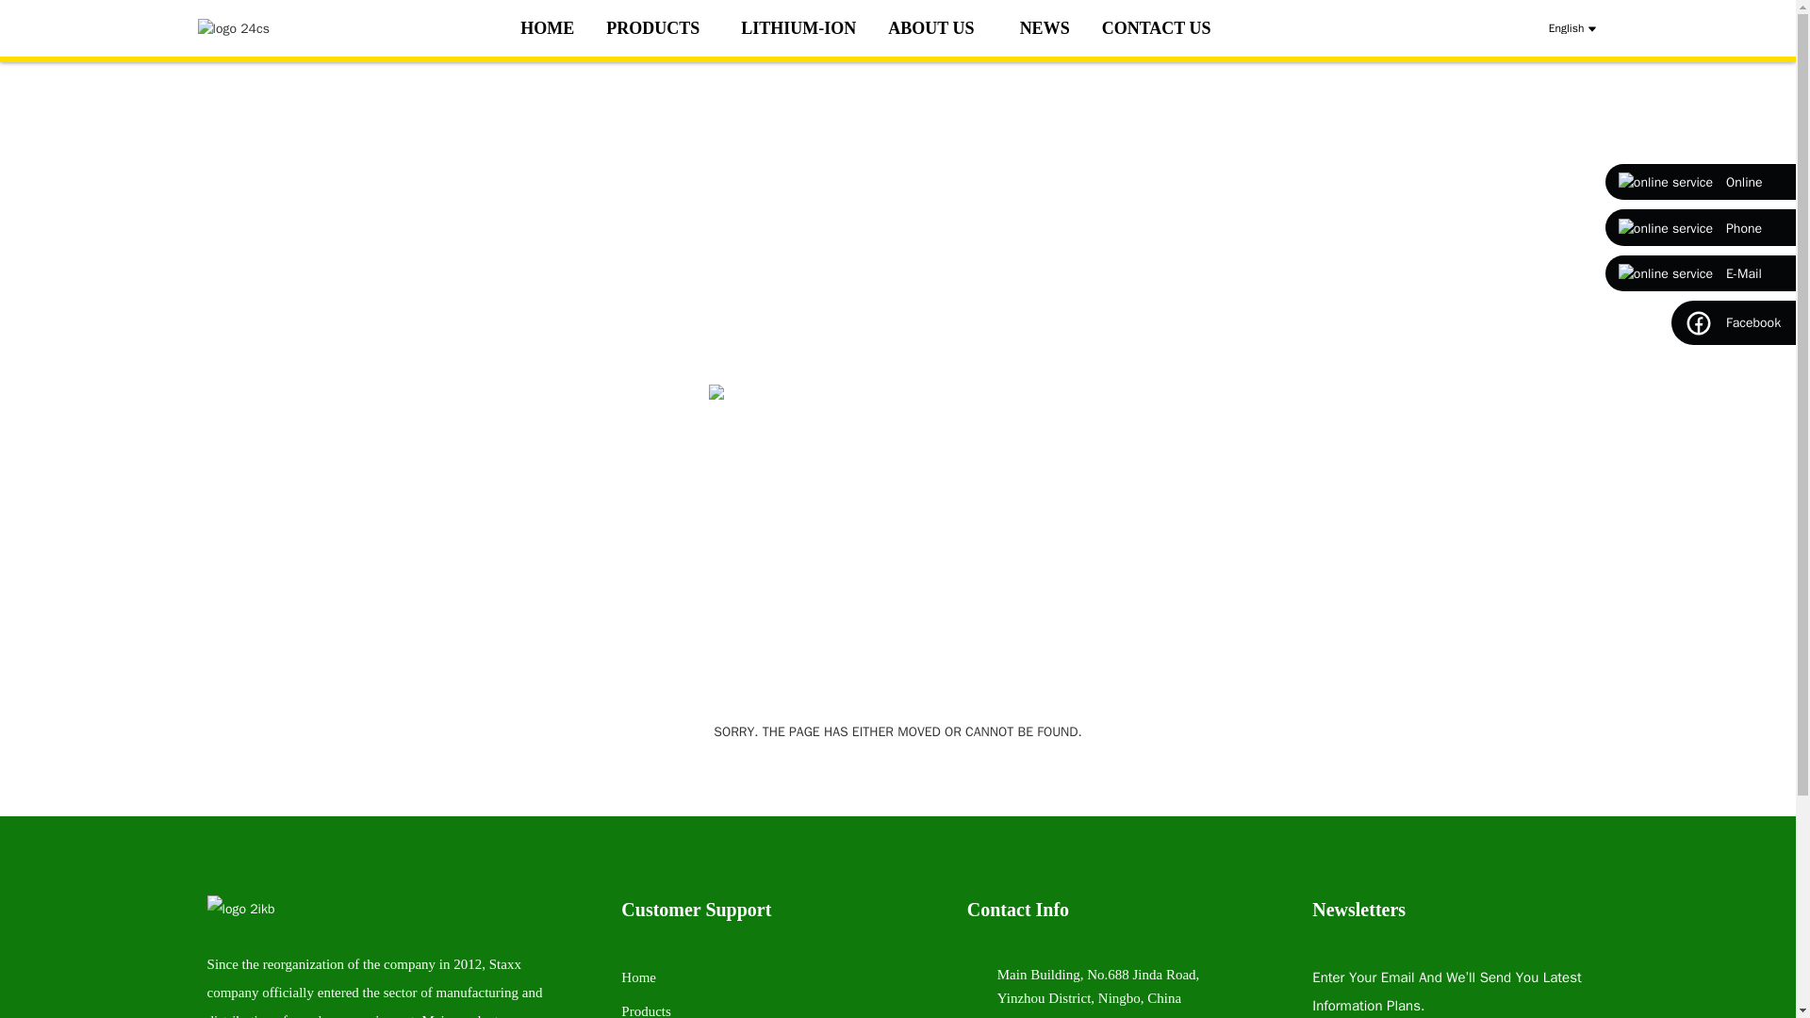 Image resolution: width=1810 pixels, height=1018 pixels. What do you see at coordinates (547, 28) in the screenshot?
I see `HOME` at bounding box center [547, 28].